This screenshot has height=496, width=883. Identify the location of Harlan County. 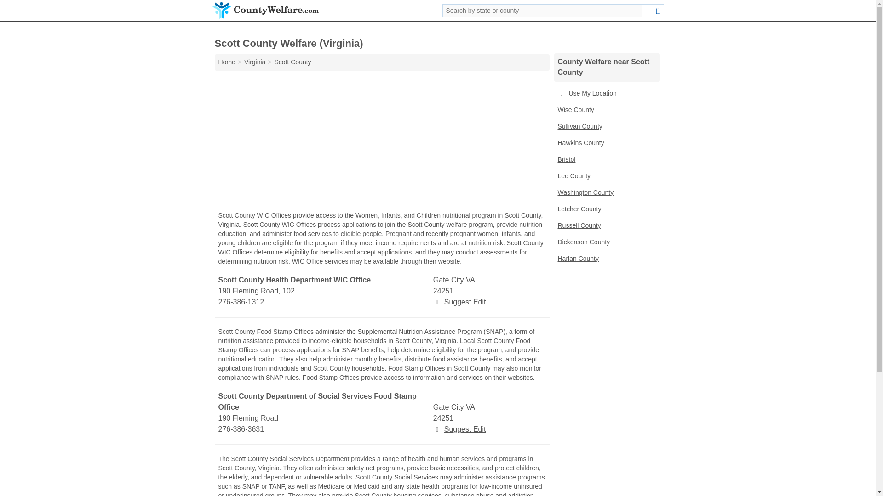
(606, 259).